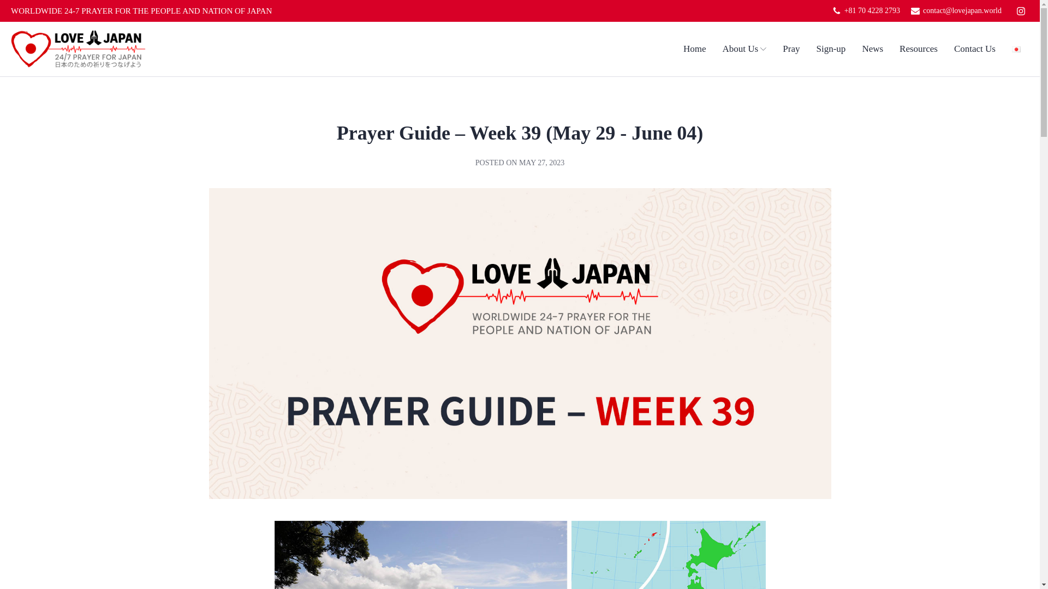 This screenshot has height=589, width=1048. What do you see at coordinates (831, 48) in the screenshot?
I see `Sign-up` at bounding box center [831, 48].